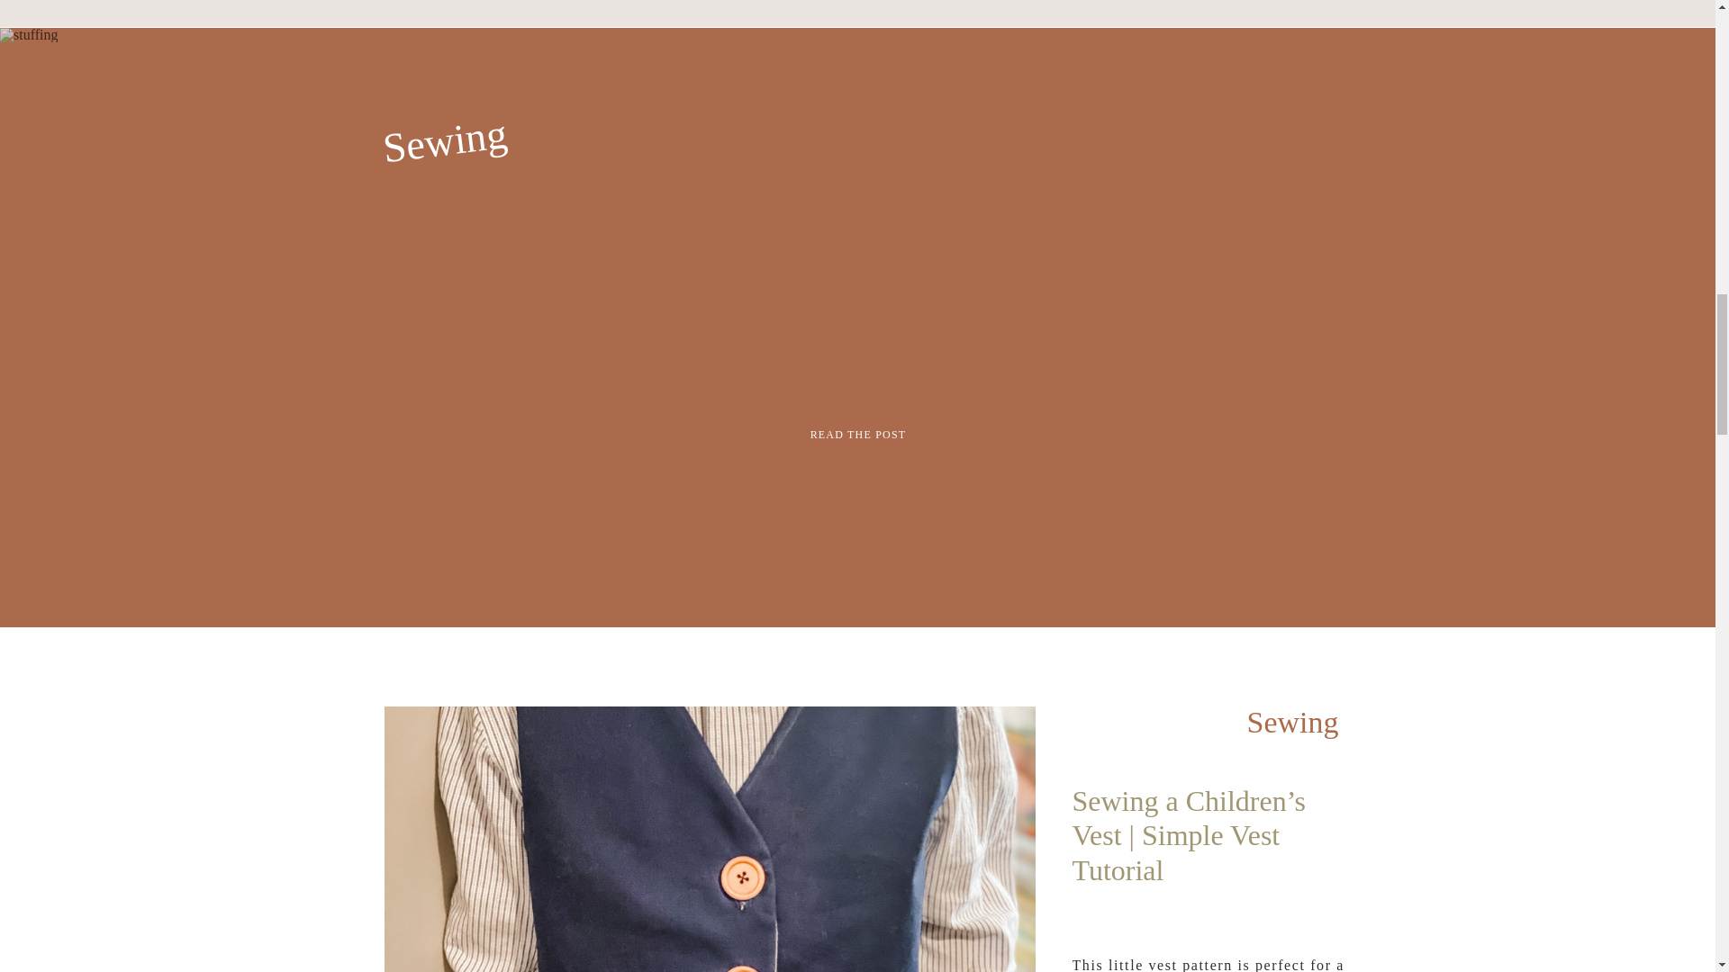 Image resolution: width=1729 pixels, height=972 pixels. What do you see at coordinates (442, 133) in the screenshot?
I see `Sewing` at bounding box center [442, 133].